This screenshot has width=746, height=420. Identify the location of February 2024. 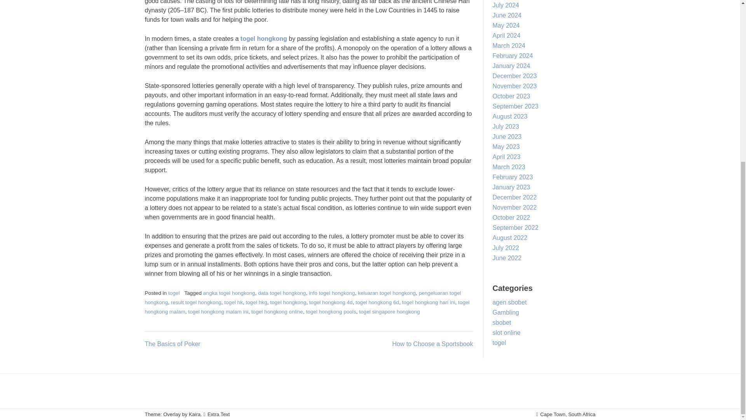
(513, 56).